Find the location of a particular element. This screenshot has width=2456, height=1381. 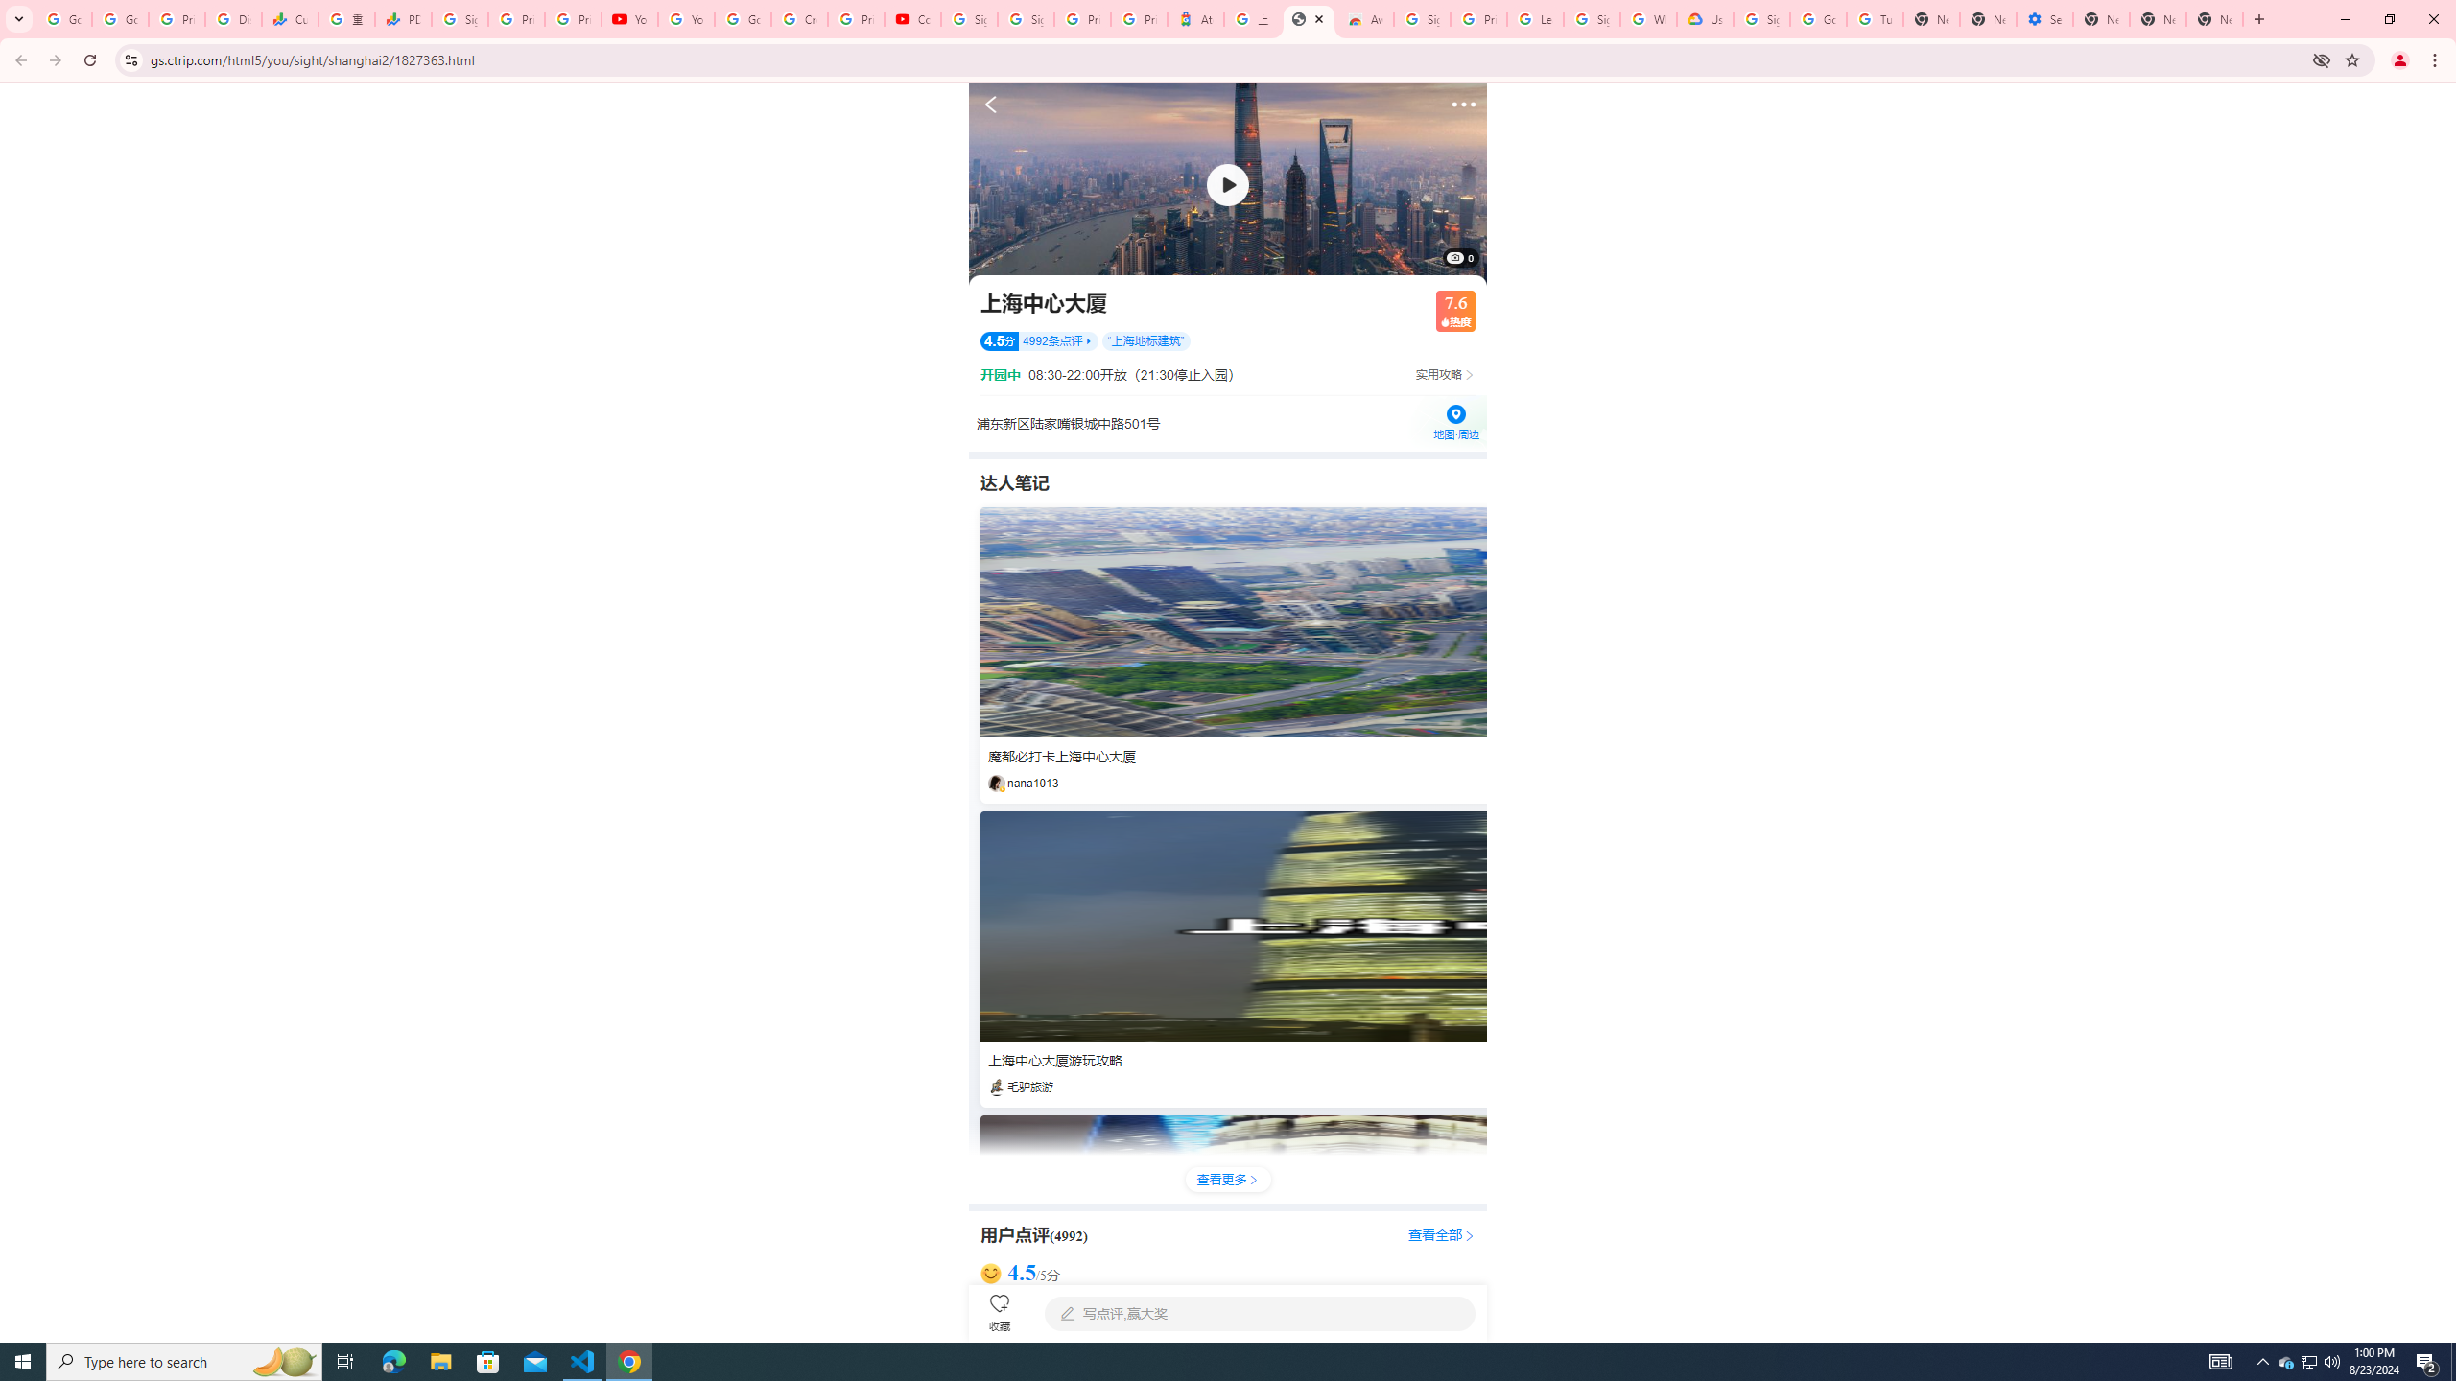

Sign in - Google Accounts is located at coordinates (1591, 19).